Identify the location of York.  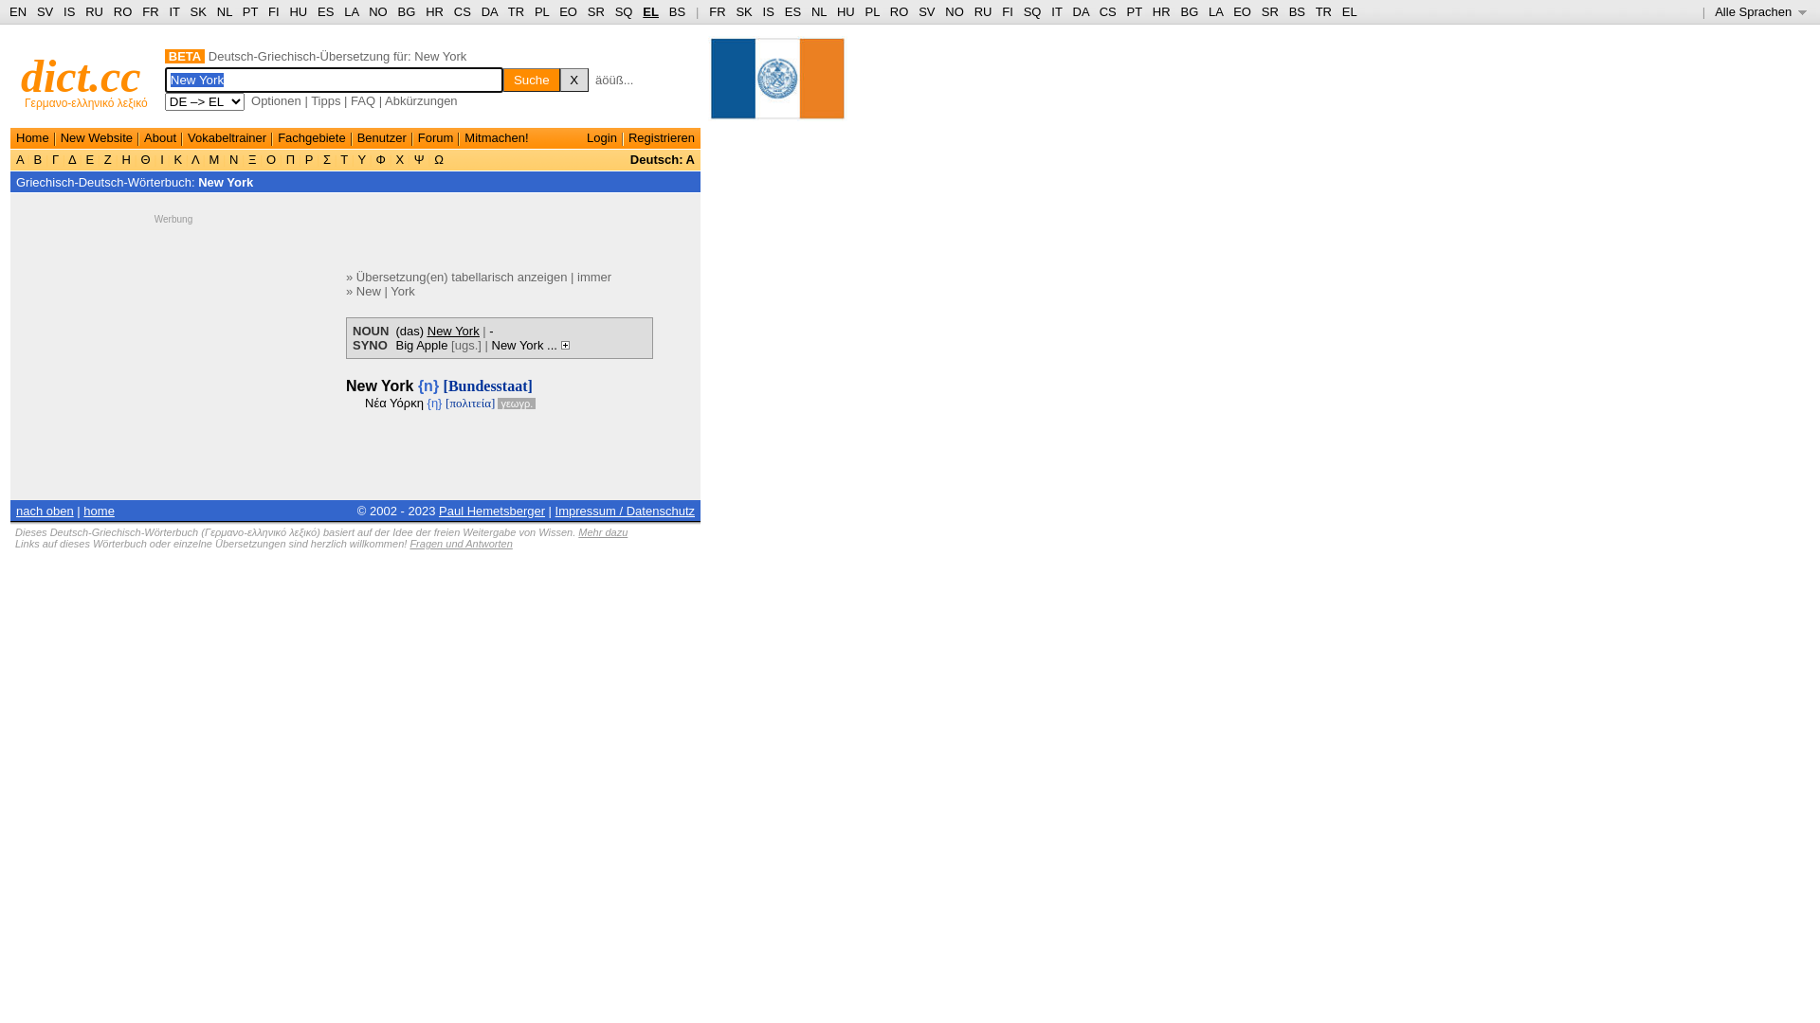
(403, 292).